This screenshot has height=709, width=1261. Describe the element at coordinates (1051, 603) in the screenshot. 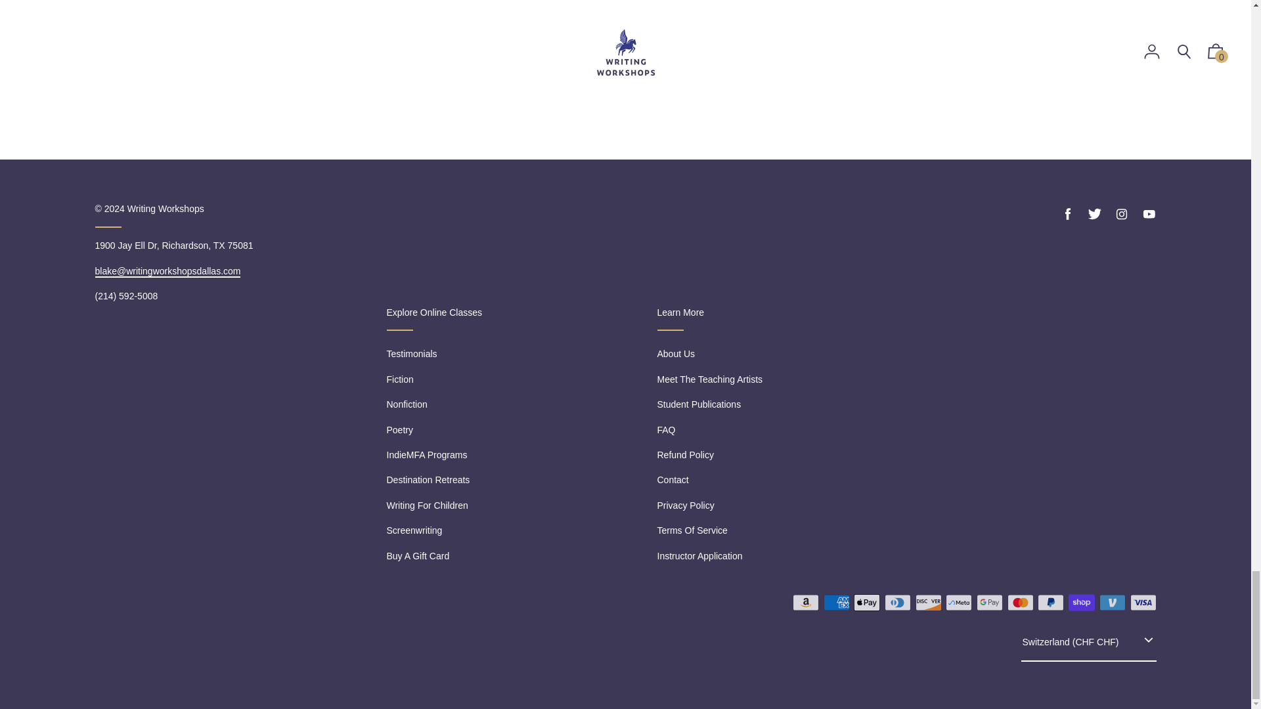

I see `PayPal` at that location.